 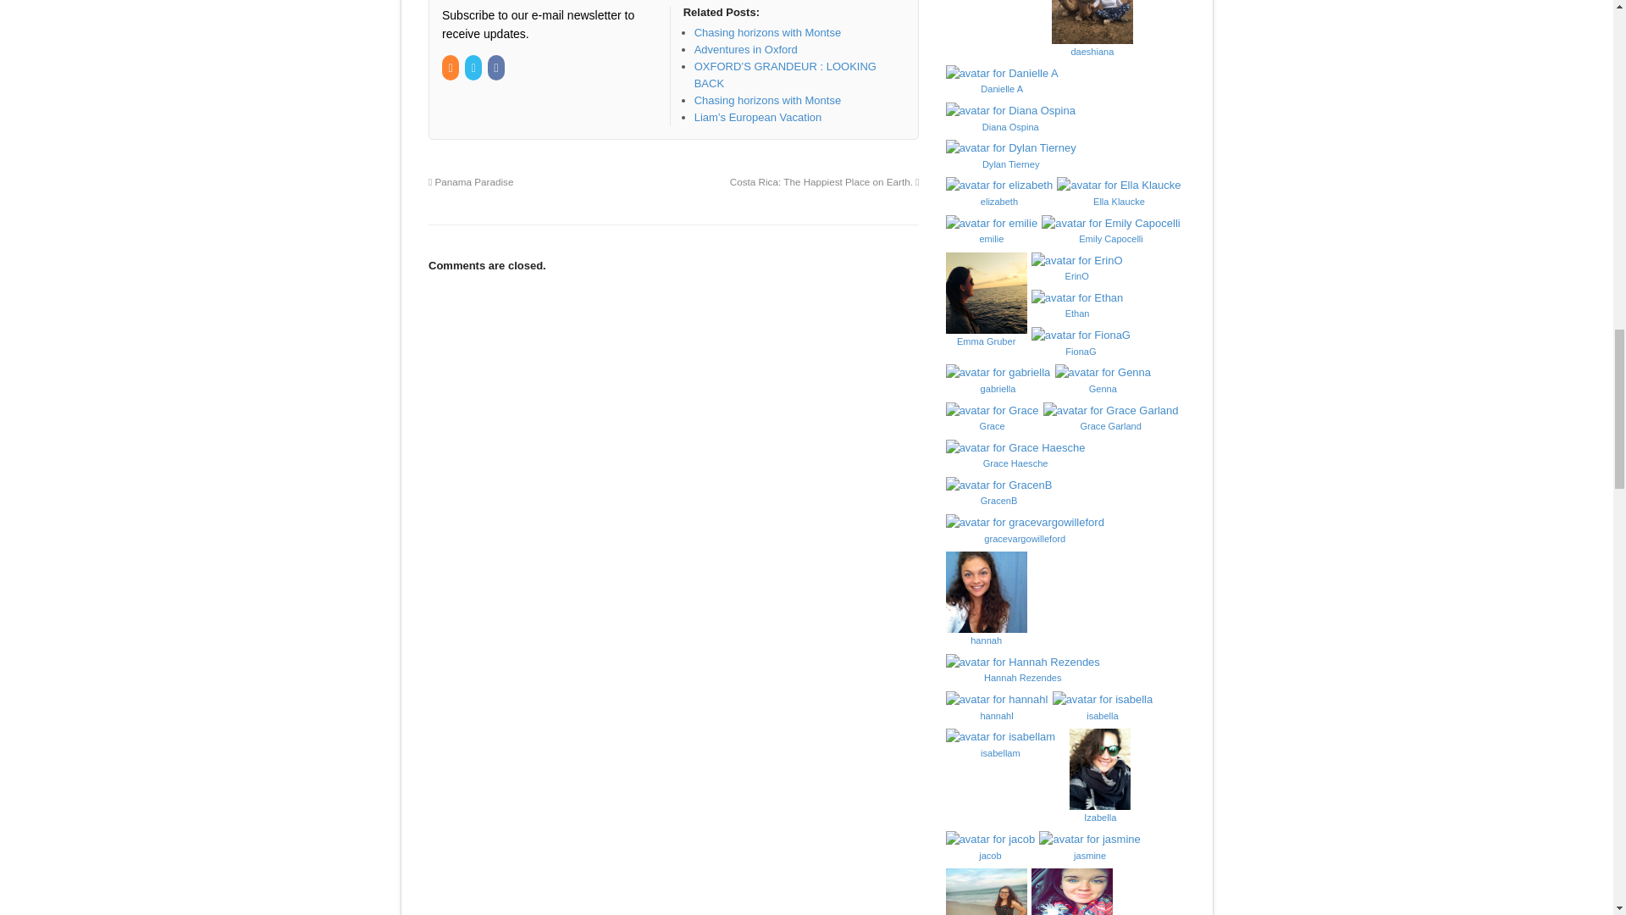 I want to click on Panama Paradise, so click(x=471, y=181).